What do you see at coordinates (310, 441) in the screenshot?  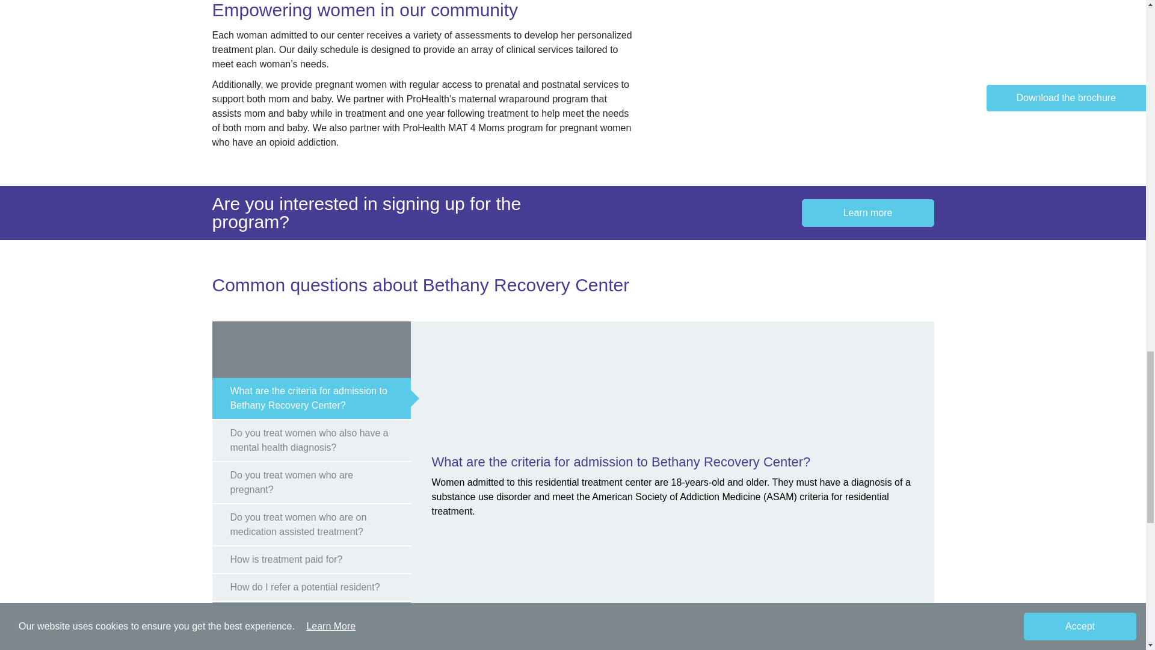 I see `Do you treat women who also have a mental health diagnosis?` at bounding box center [310, 441].